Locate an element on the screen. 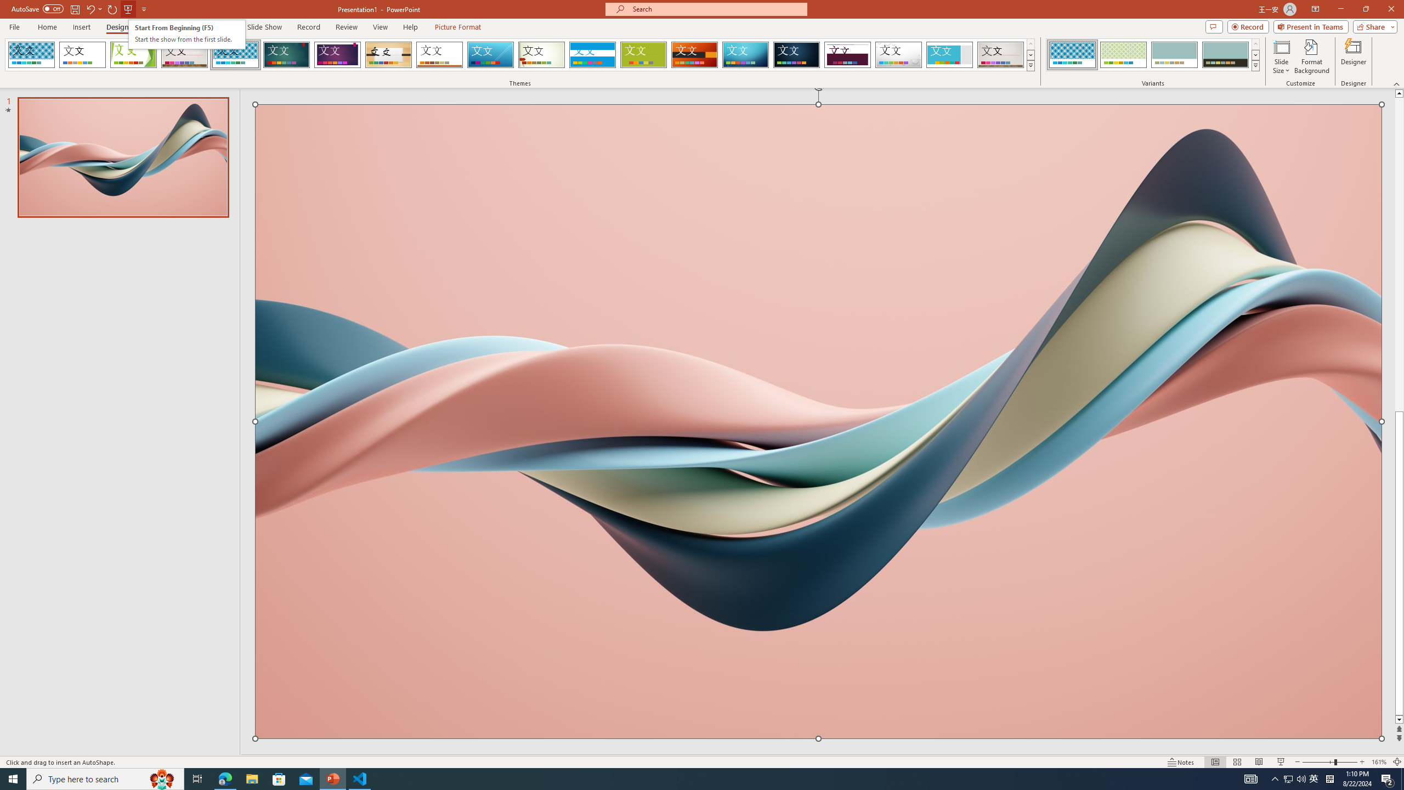  Integral is located at coordinates (236, 55).